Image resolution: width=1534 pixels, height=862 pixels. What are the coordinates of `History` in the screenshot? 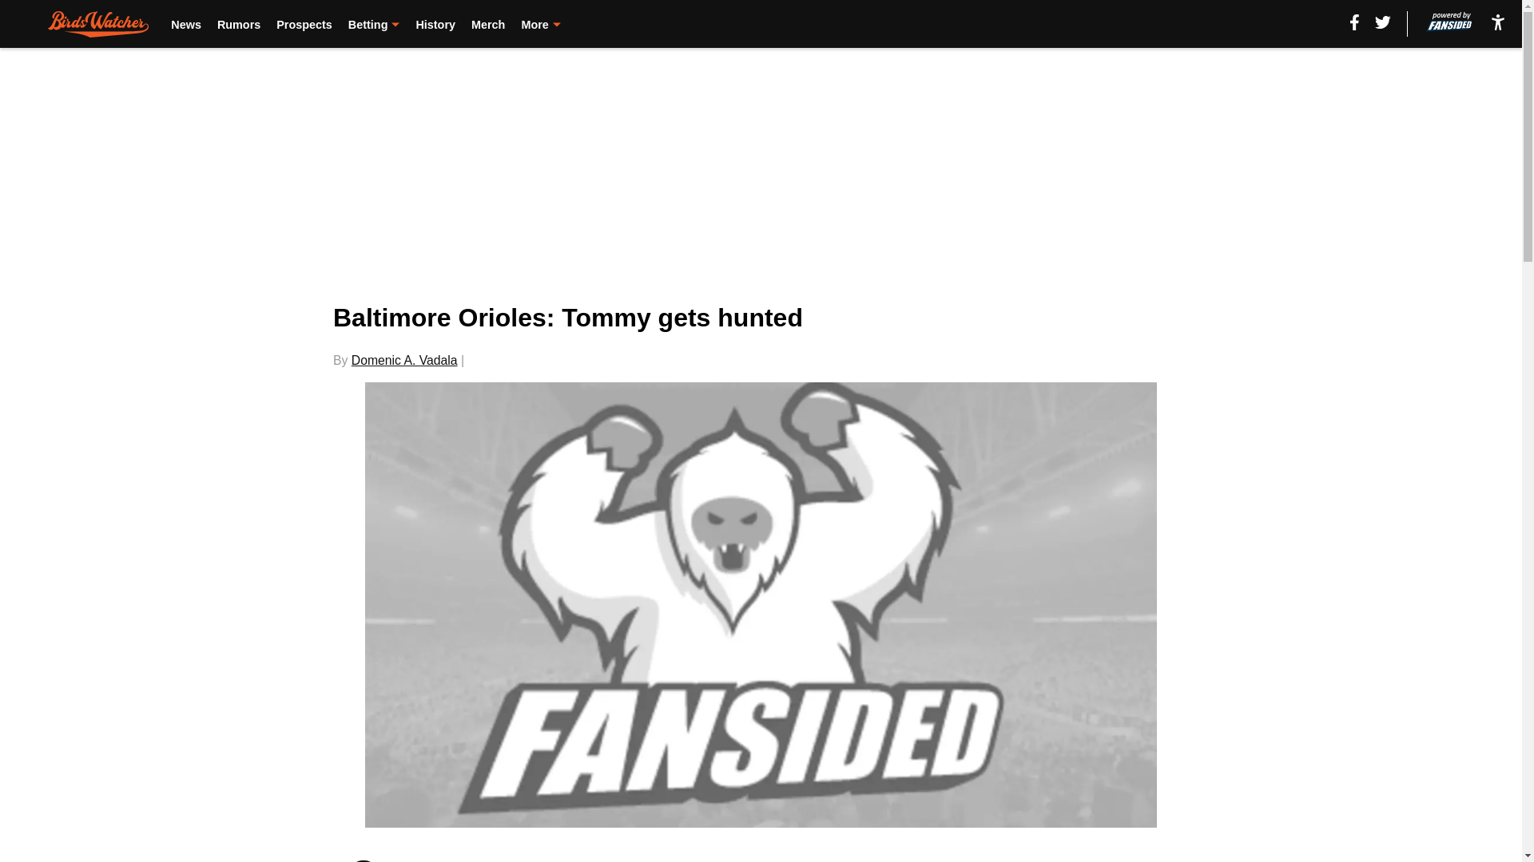 It's located at (435, 24).